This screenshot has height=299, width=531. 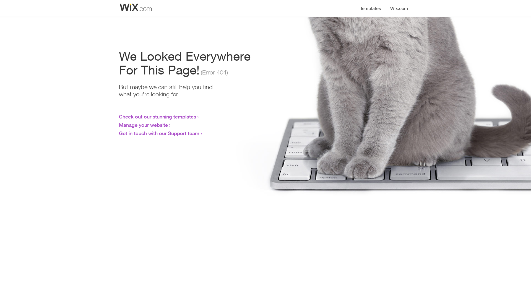 What do you see at coordinates (158, 117) in the screenshot?
I see `Check out our stunning templates` at bounding box center [158, 117].